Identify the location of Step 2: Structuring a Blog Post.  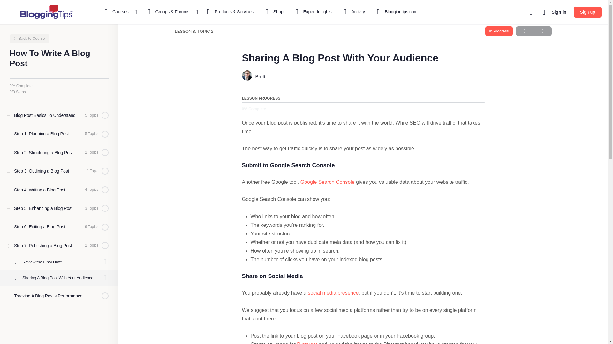
(59, 152).